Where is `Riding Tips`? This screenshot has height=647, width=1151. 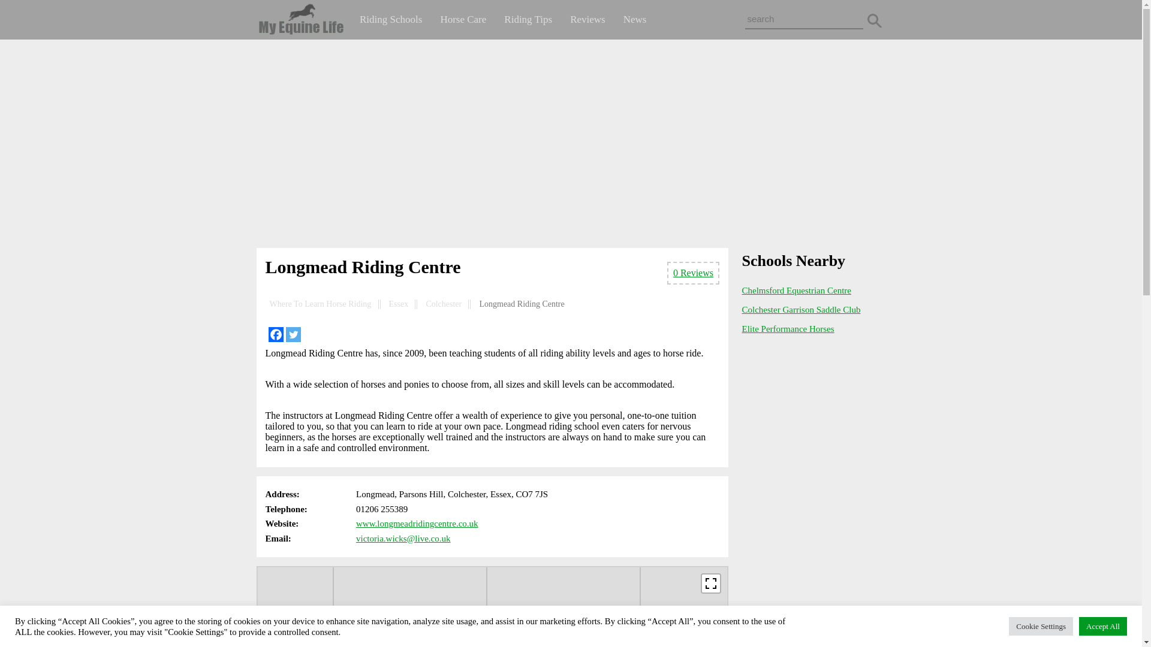
Riding Tips is located at coordinates (528, 19).